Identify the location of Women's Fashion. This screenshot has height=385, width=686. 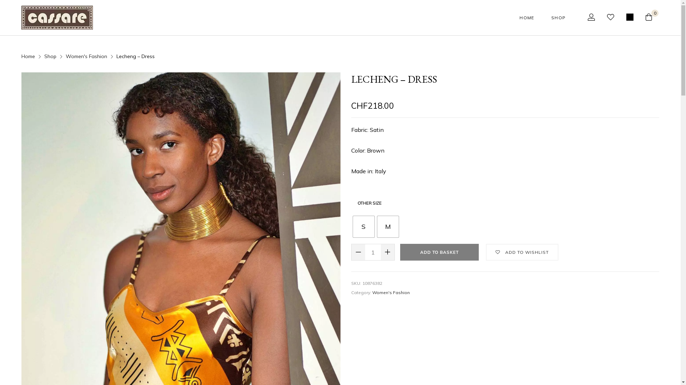
(391, 292).